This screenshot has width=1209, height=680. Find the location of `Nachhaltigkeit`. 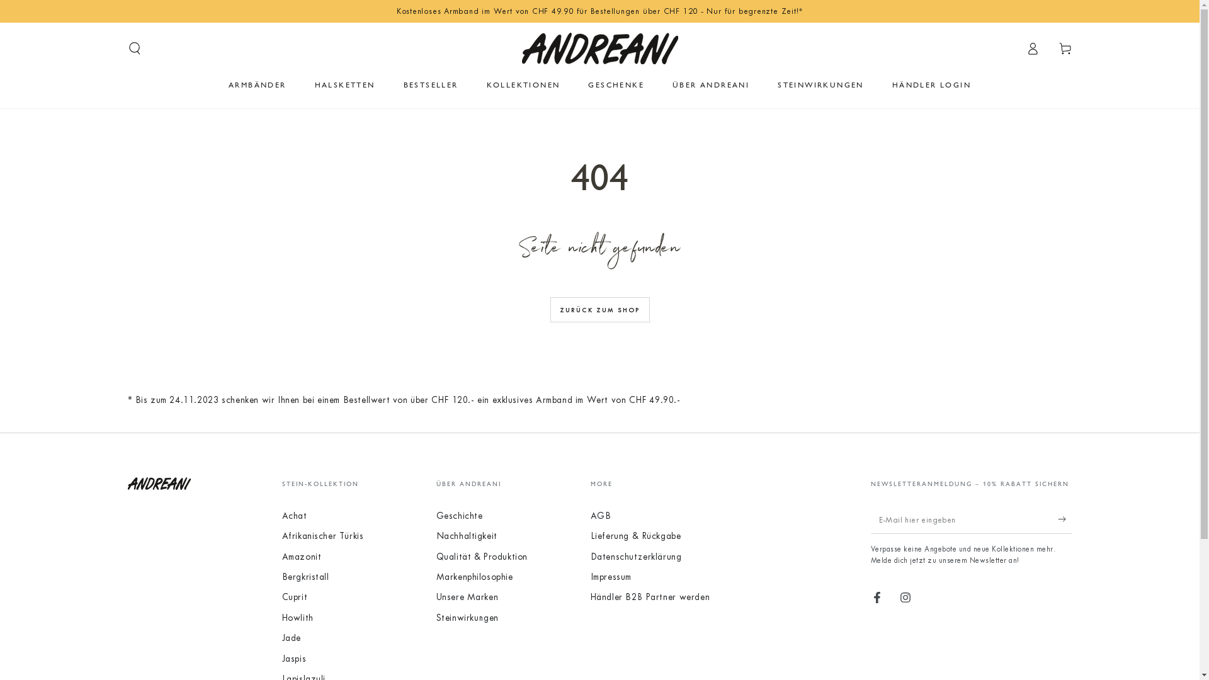

Nachhaltigkeit is located at coordinates (466, 536).